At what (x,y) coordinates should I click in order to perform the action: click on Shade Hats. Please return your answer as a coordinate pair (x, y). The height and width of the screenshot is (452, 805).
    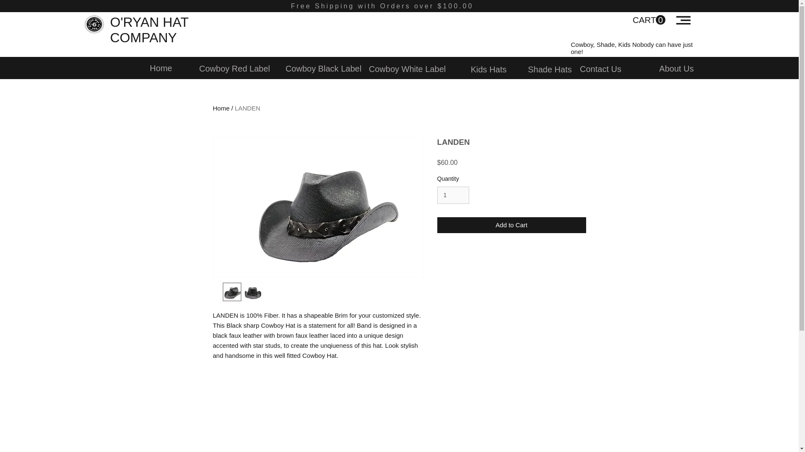
    Looking at the image, I should click on (550, 69).